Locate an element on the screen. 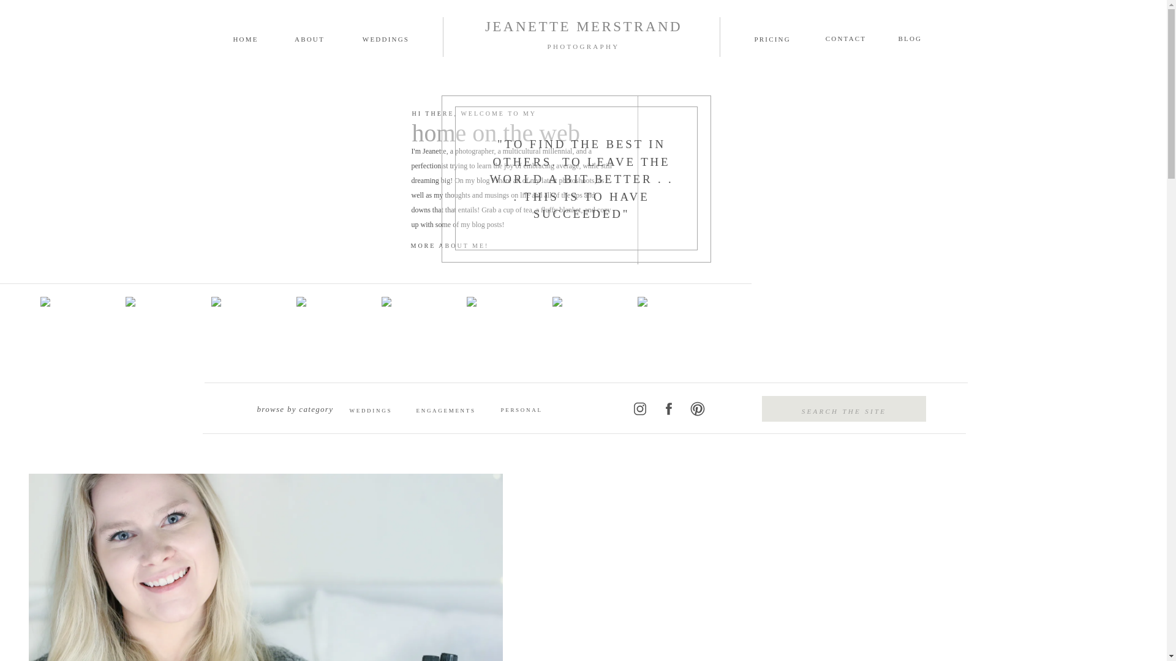 This screenshot has height=661, width=1176. MORE ABOUT ME! is located at coordinates (479, 246).